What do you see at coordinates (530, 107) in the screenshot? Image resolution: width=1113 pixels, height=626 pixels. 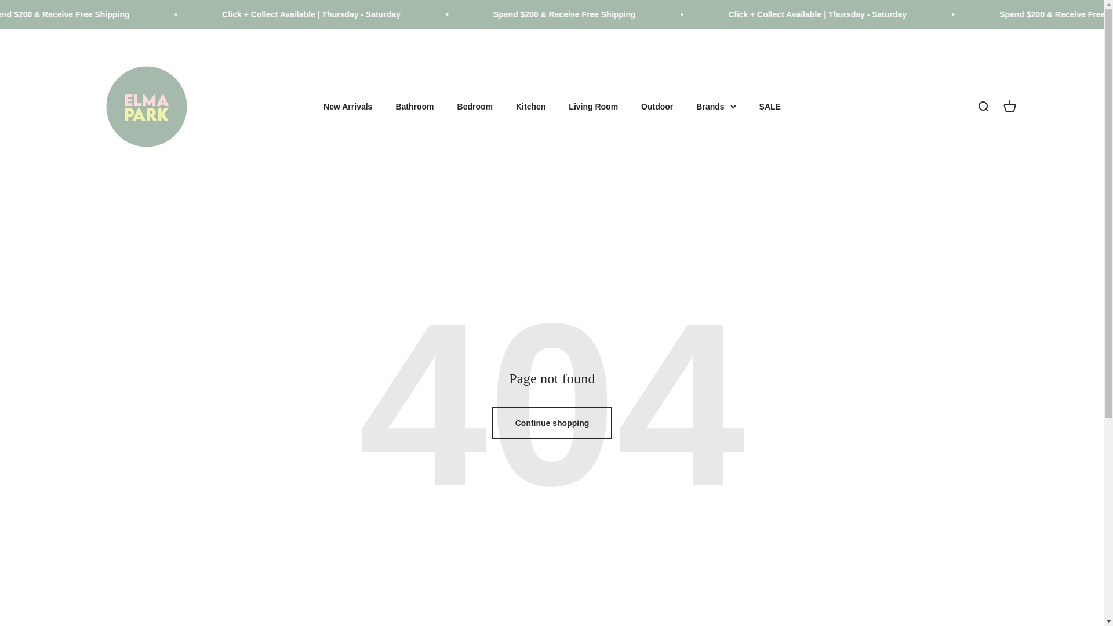 I see `Kitchen` at bounding box center [530, 107].